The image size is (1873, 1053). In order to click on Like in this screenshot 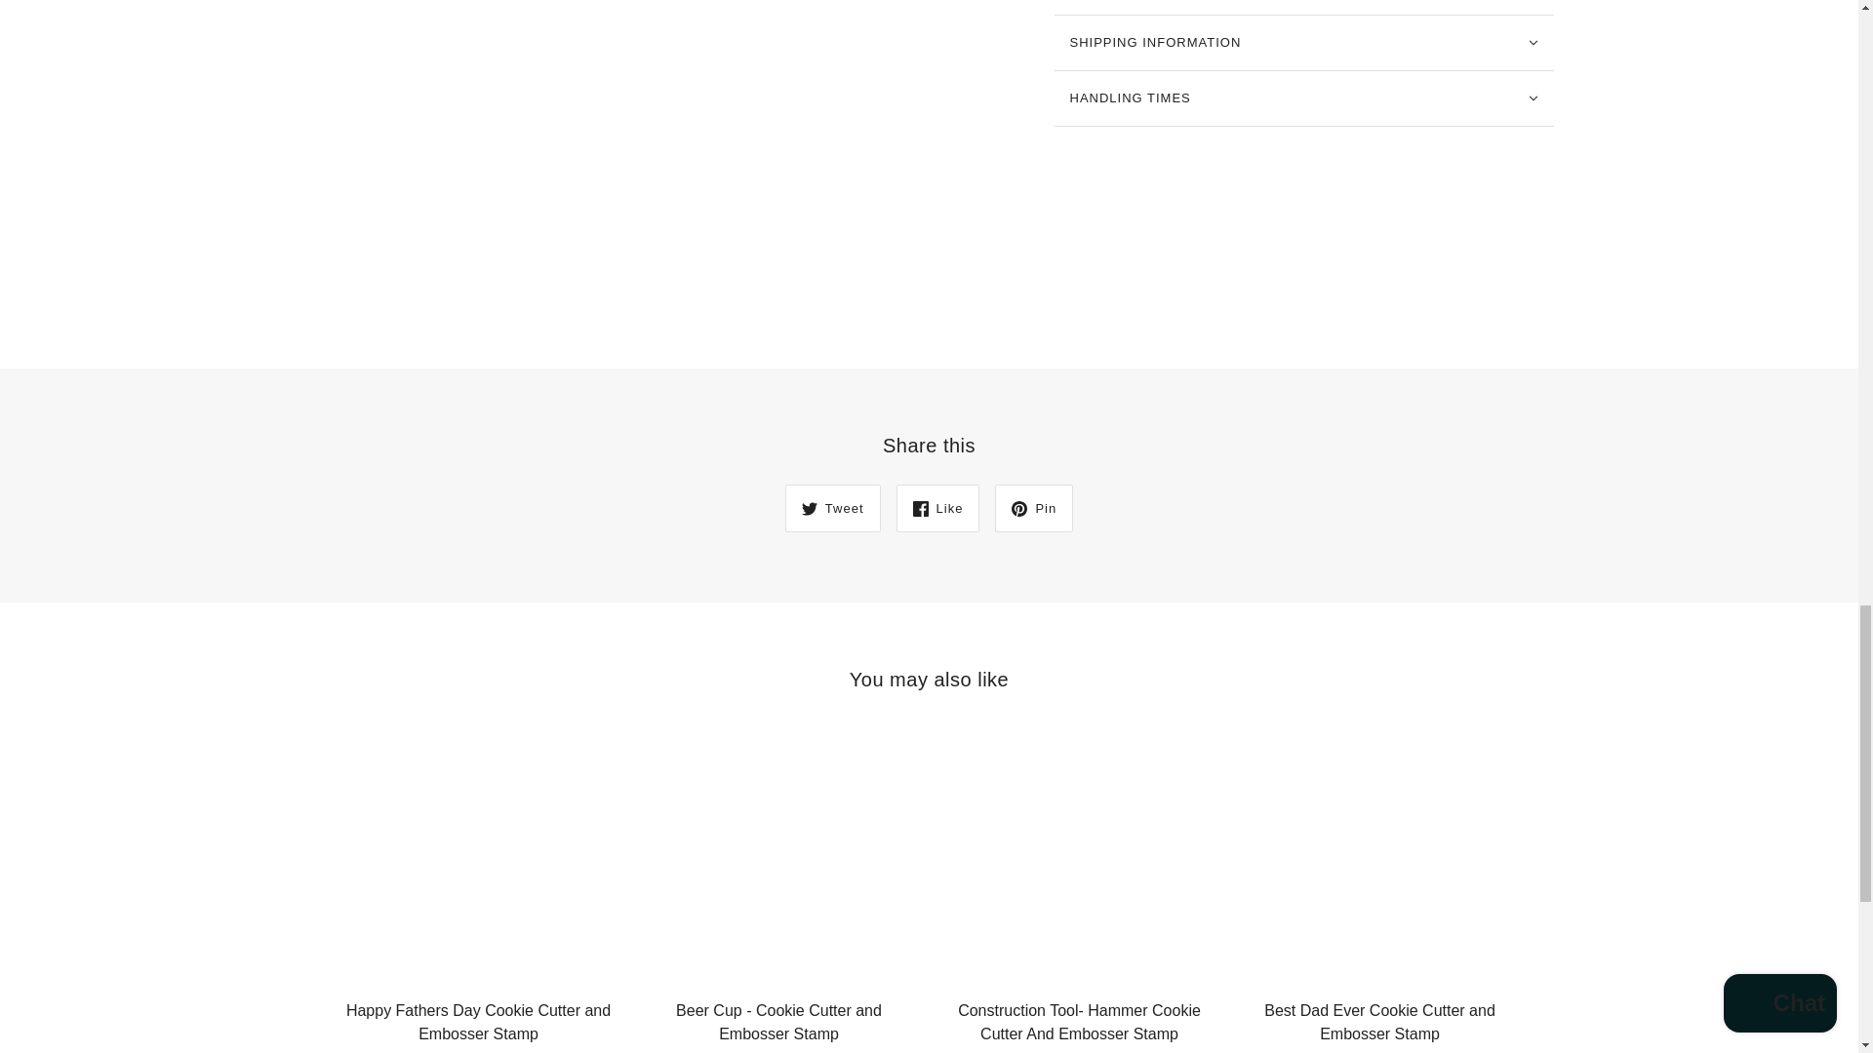, I will do `click(938, 508)`.